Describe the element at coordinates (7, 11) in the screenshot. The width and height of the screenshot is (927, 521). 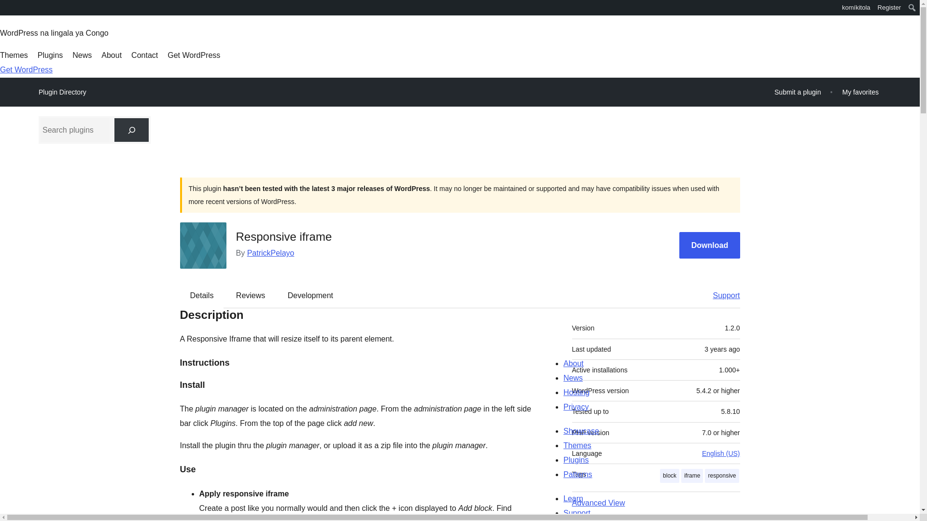
I see `WordPress.org` at that location.